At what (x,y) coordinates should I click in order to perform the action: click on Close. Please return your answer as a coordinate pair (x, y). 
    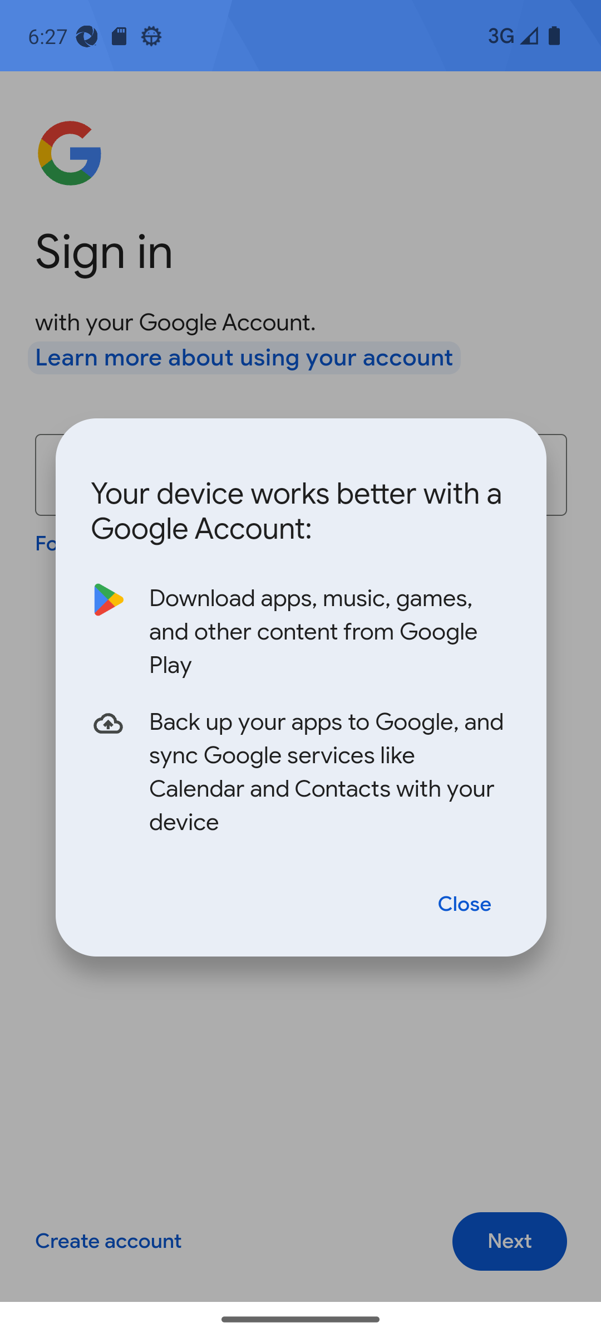
    Looking at the image, I should click on (465, 902).